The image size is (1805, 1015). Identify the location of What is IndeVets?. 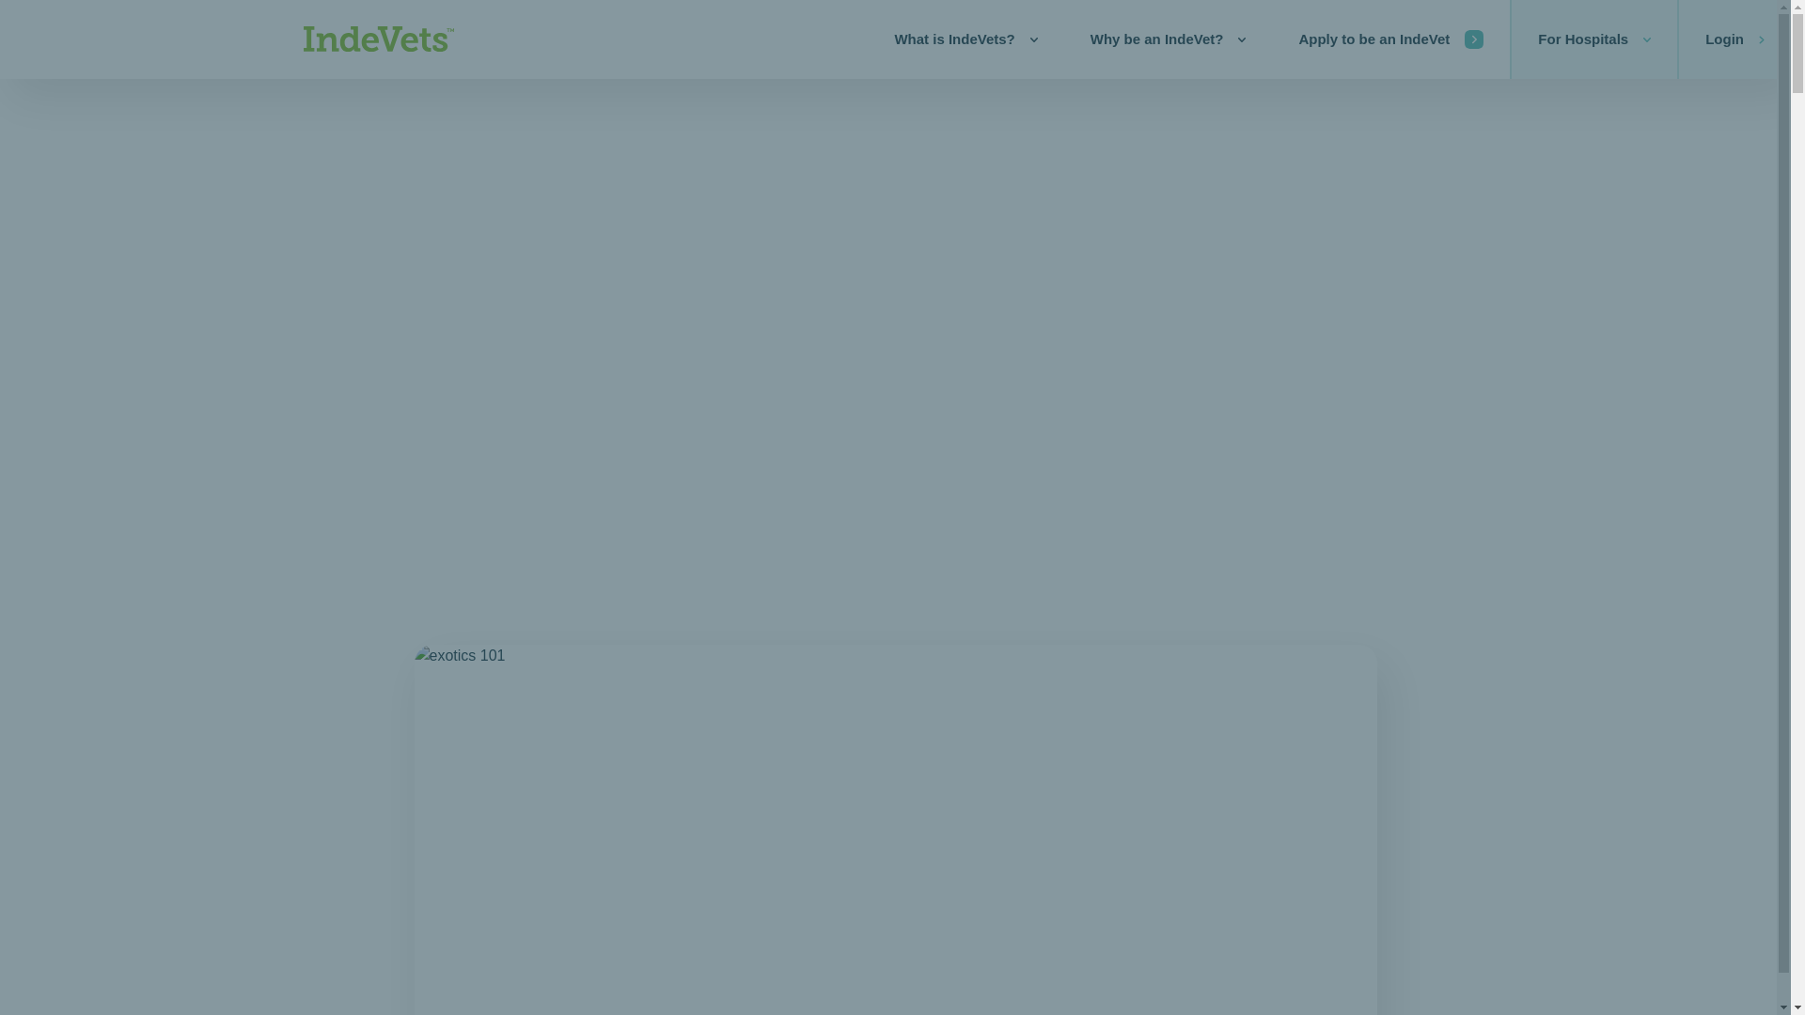
(965, 39).